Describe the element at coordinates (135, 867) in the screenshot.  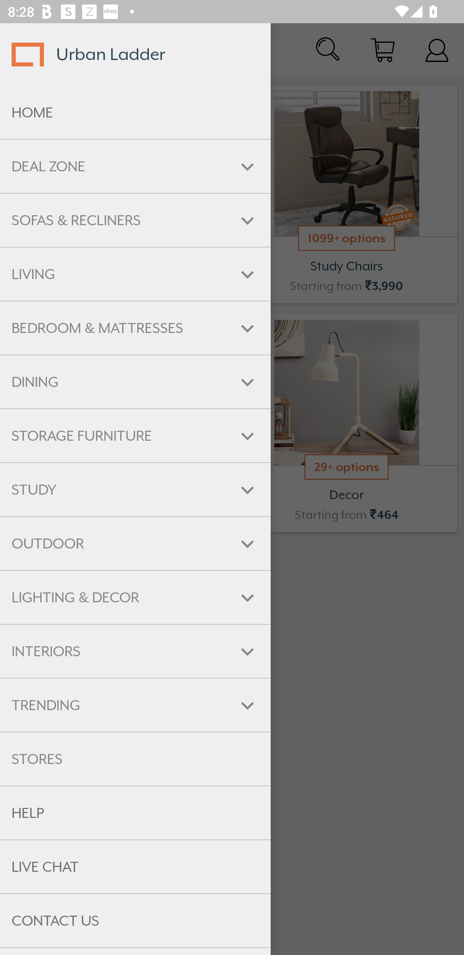
I see `LIVE CHAT` at that location.